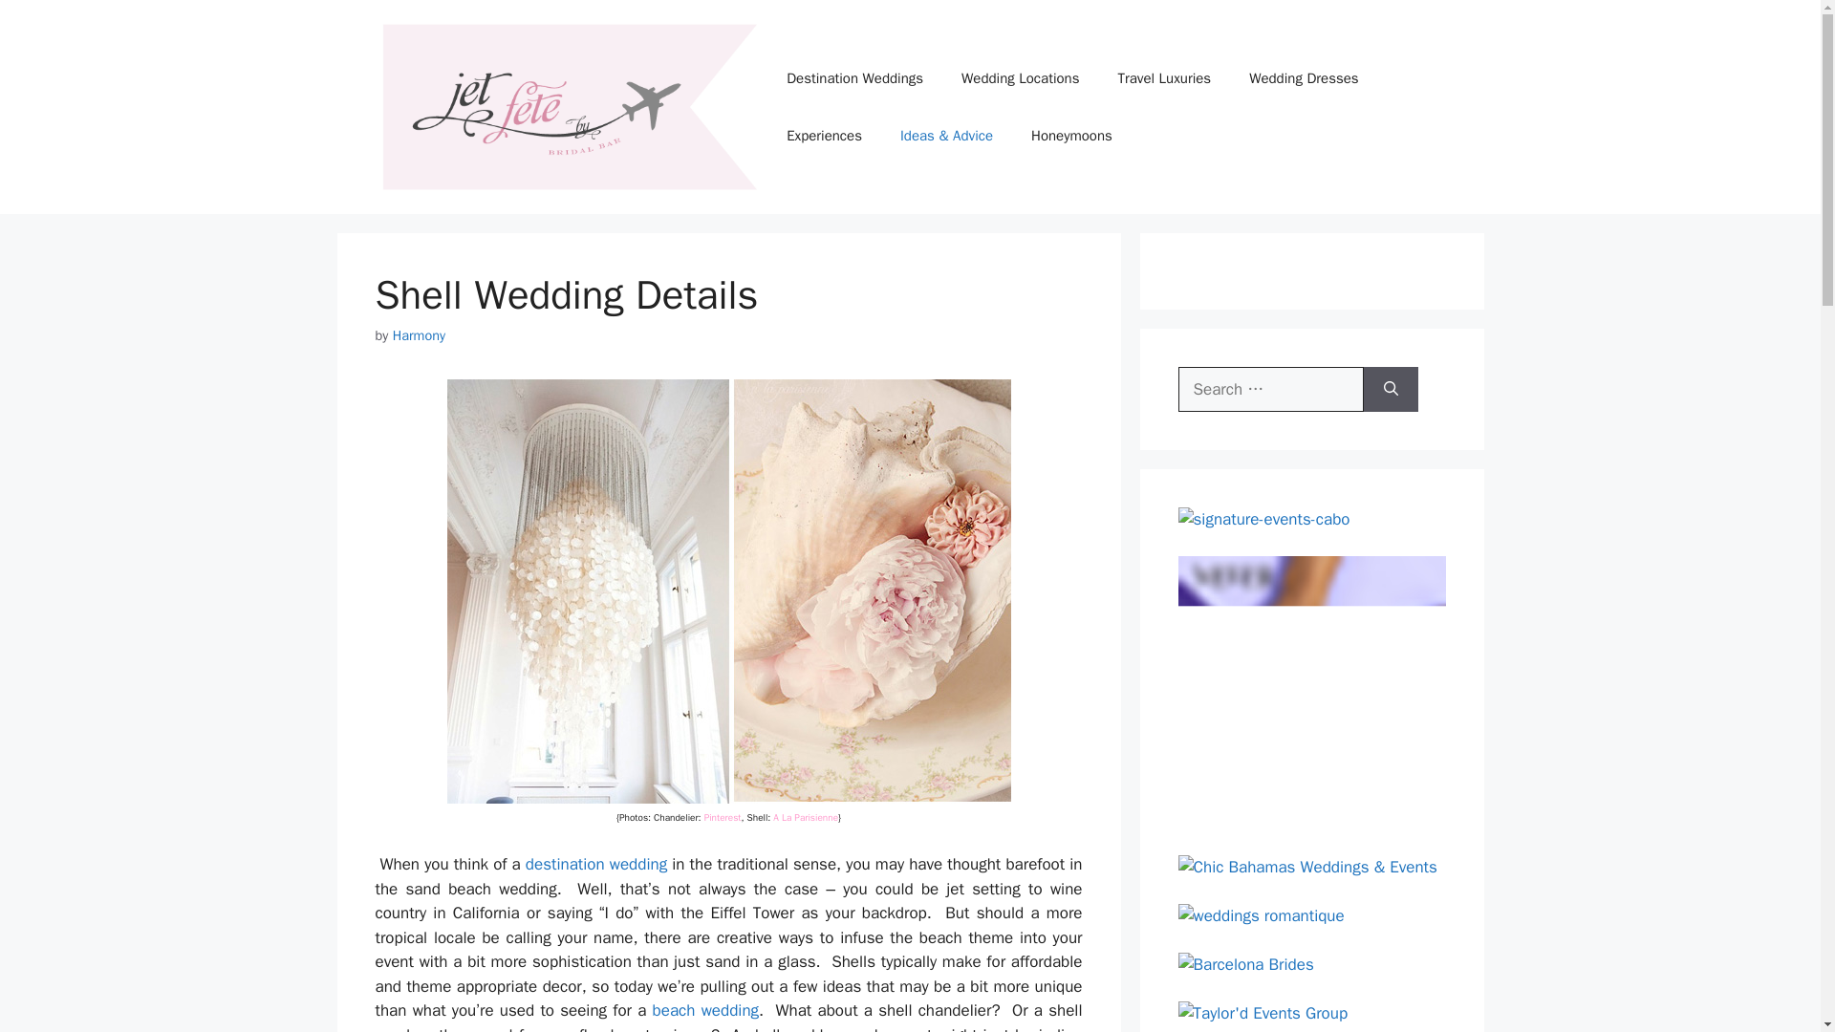  What do you see at coordinates (1270, 390) in the screenshot?
I see `Search for:` at bounding box center [1270, 390].